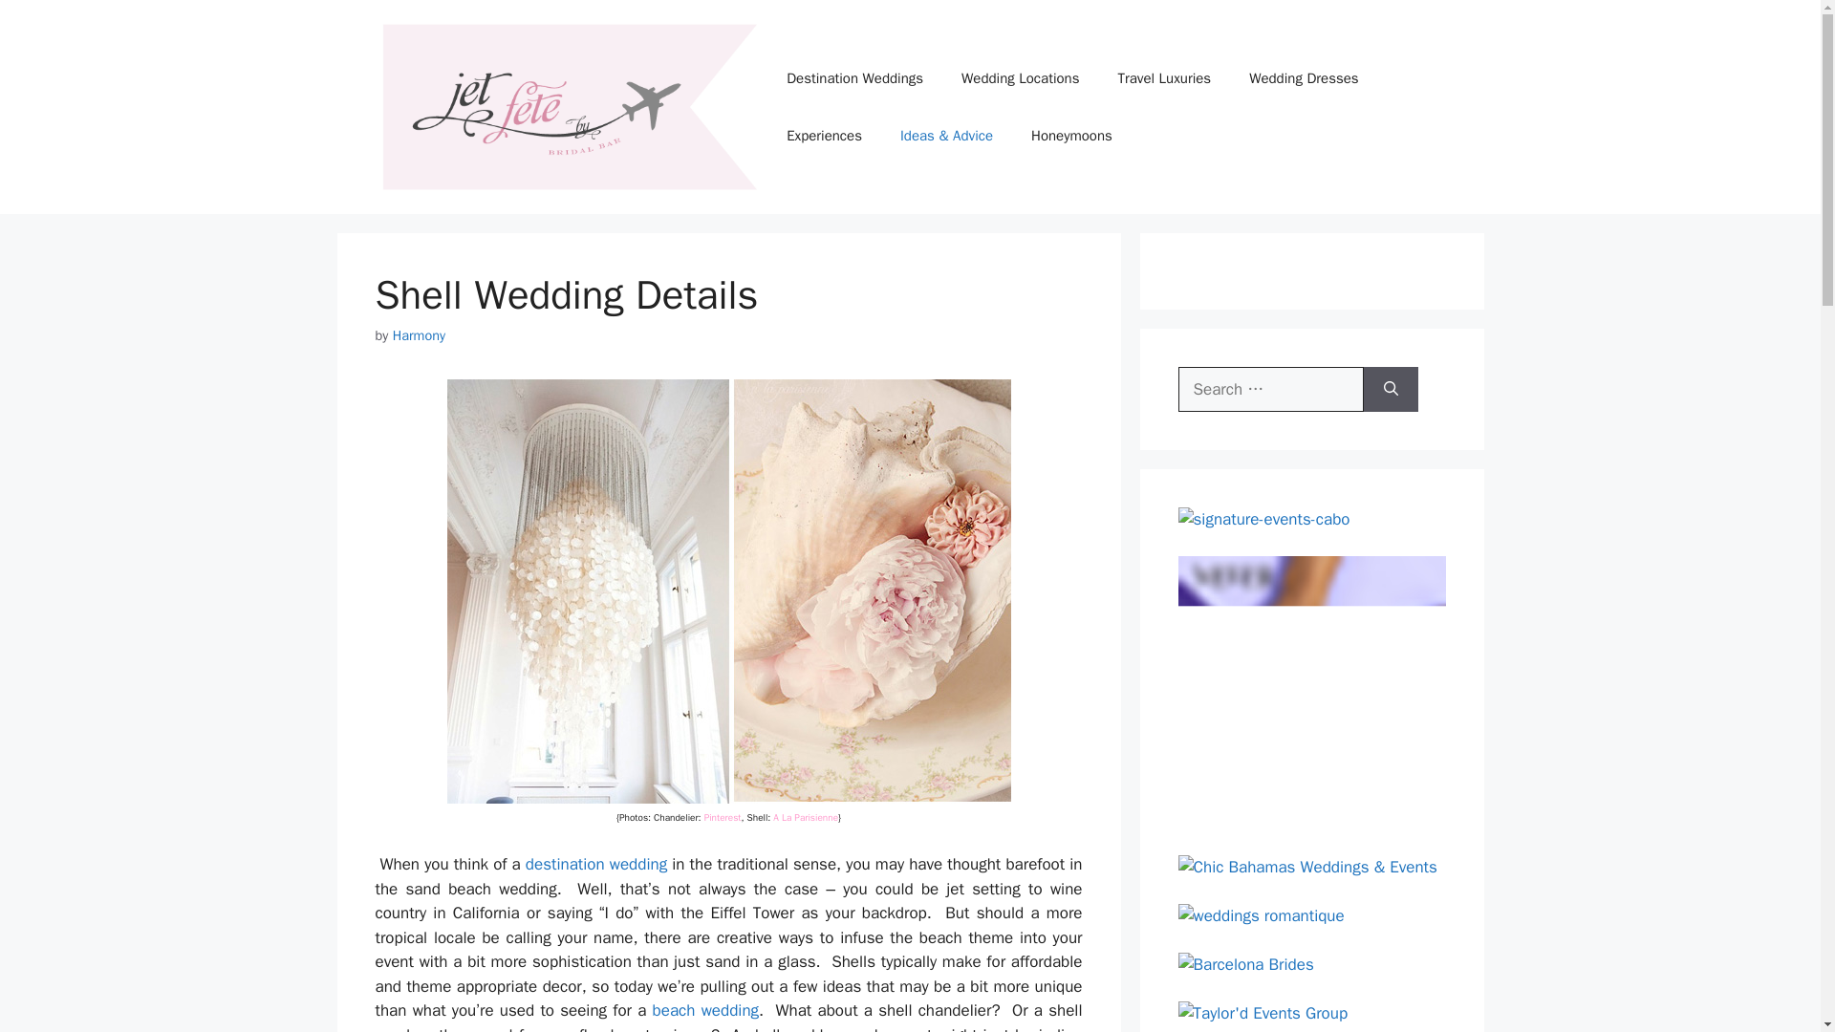  What do you see at coordinates (1270, 390) in the screenshot?
I see `Search for:` at bounding box center [1270, 390].